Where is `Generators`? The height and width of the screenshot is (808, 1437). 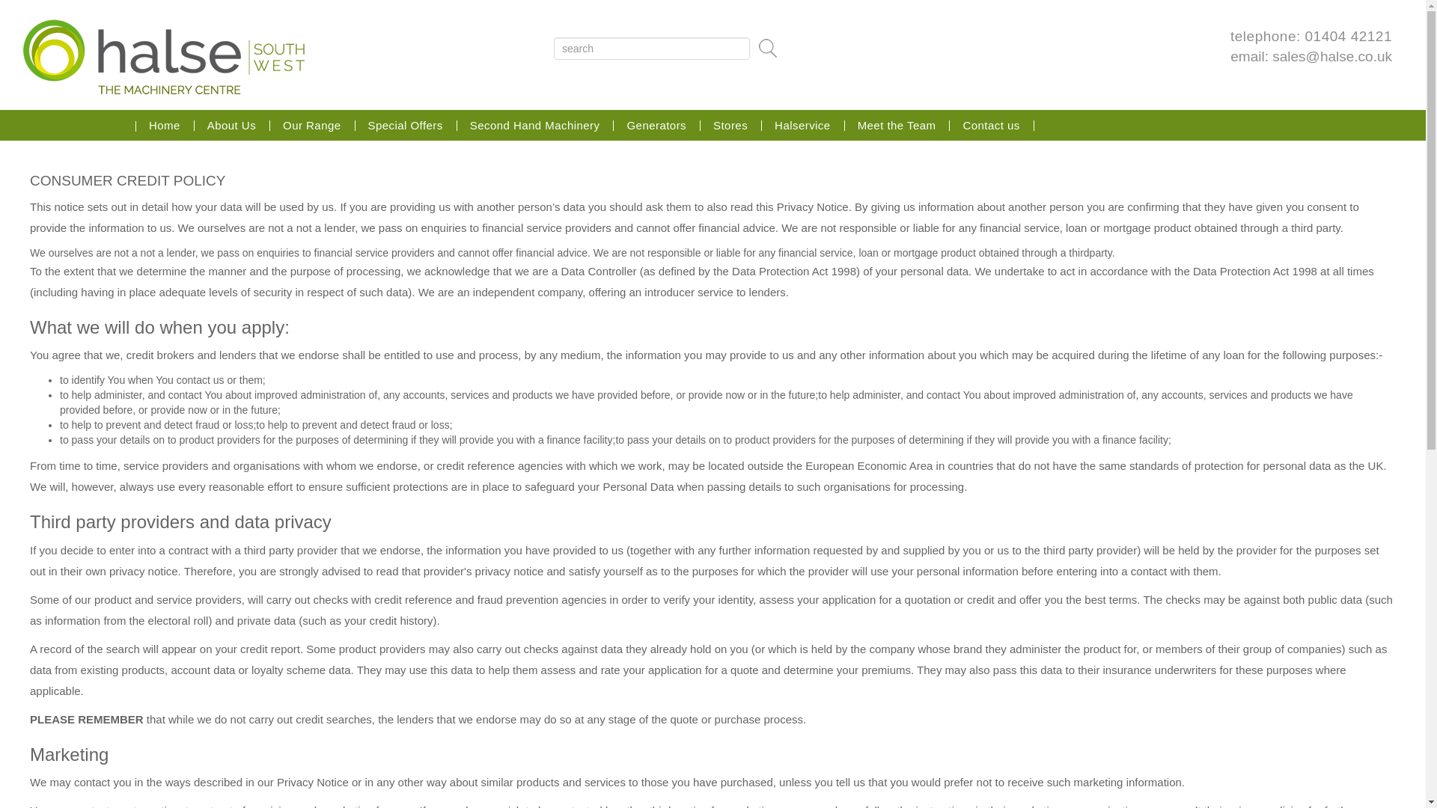 Generators is located at coordinates (656, 124).